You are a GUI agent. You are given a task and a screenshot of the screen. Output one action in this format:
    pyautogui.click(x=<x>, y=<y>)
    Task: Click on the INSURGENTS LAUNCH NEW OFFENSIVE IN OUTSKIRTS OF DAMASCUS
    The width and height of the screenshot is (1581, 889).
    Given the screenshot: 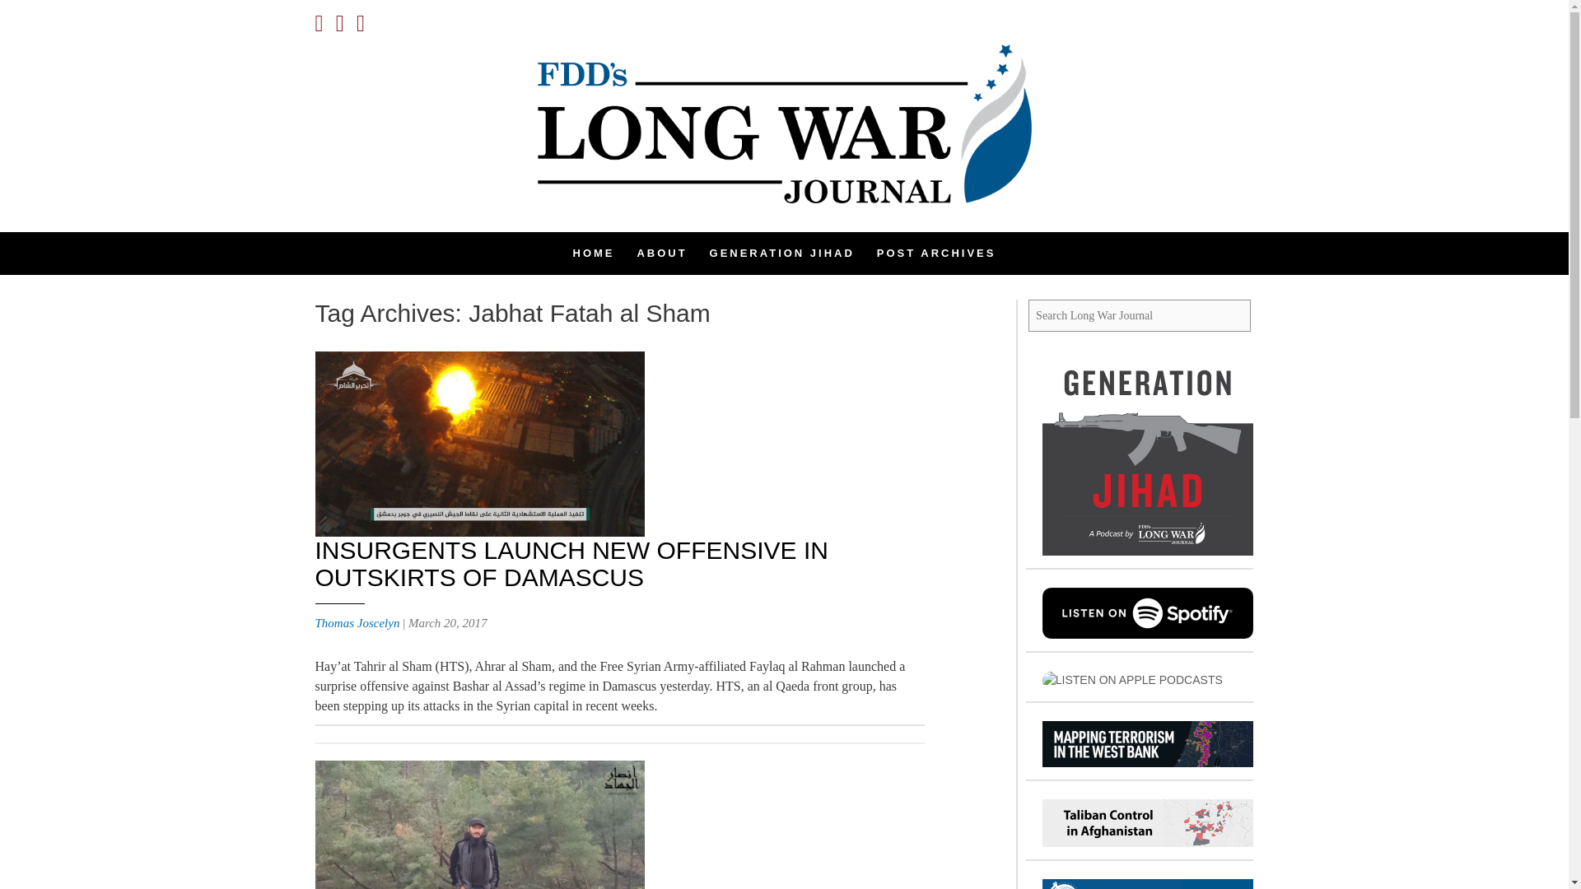 What is the action you would take?
    pyautogui.click(x=571, y=564)
    